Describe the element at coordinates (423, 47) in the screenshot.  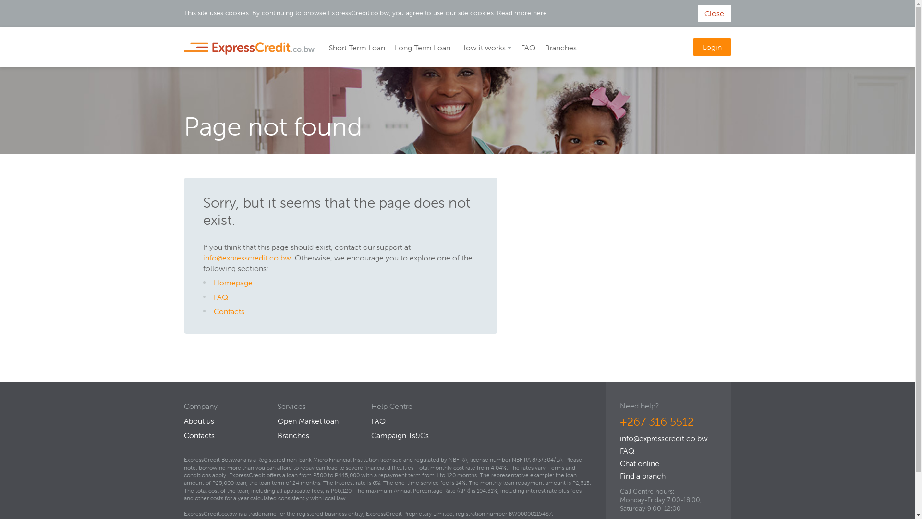
I see `Long Term Loan` at that location.